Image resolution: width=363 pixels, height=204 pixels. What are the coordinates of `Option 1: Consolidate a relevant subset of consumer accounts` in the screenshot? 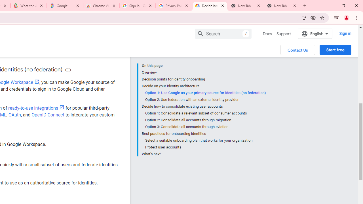 It's located at (205, 113).